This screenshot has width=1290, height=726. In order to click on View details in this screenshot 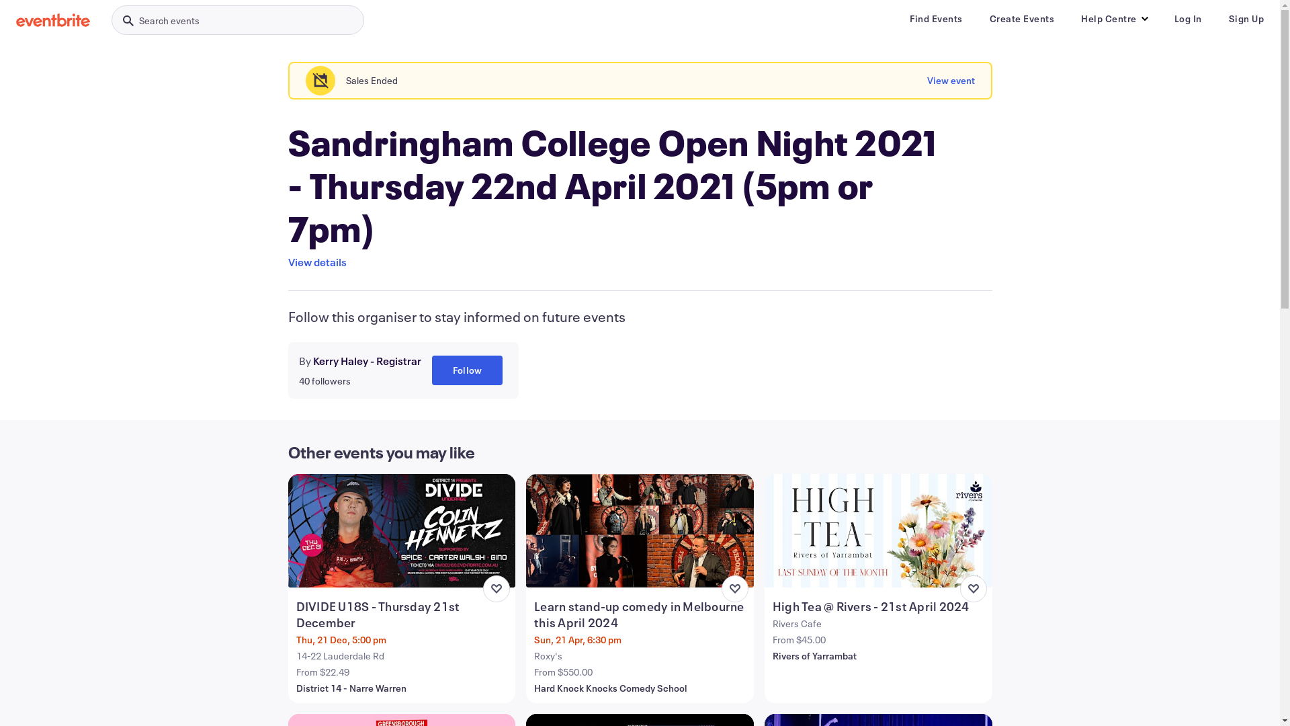, I will do `click(317, 262)`.